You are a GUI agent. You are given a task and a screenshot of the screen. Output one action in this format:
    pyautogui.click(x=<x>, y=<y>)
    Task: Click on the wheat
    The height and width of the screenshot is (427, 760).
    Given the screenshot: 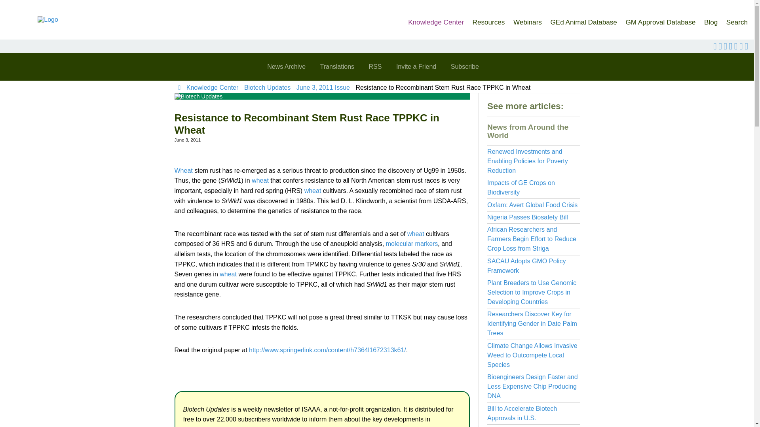 What is the action you would take?
    pyautogui.click(x=313, y=191)
    